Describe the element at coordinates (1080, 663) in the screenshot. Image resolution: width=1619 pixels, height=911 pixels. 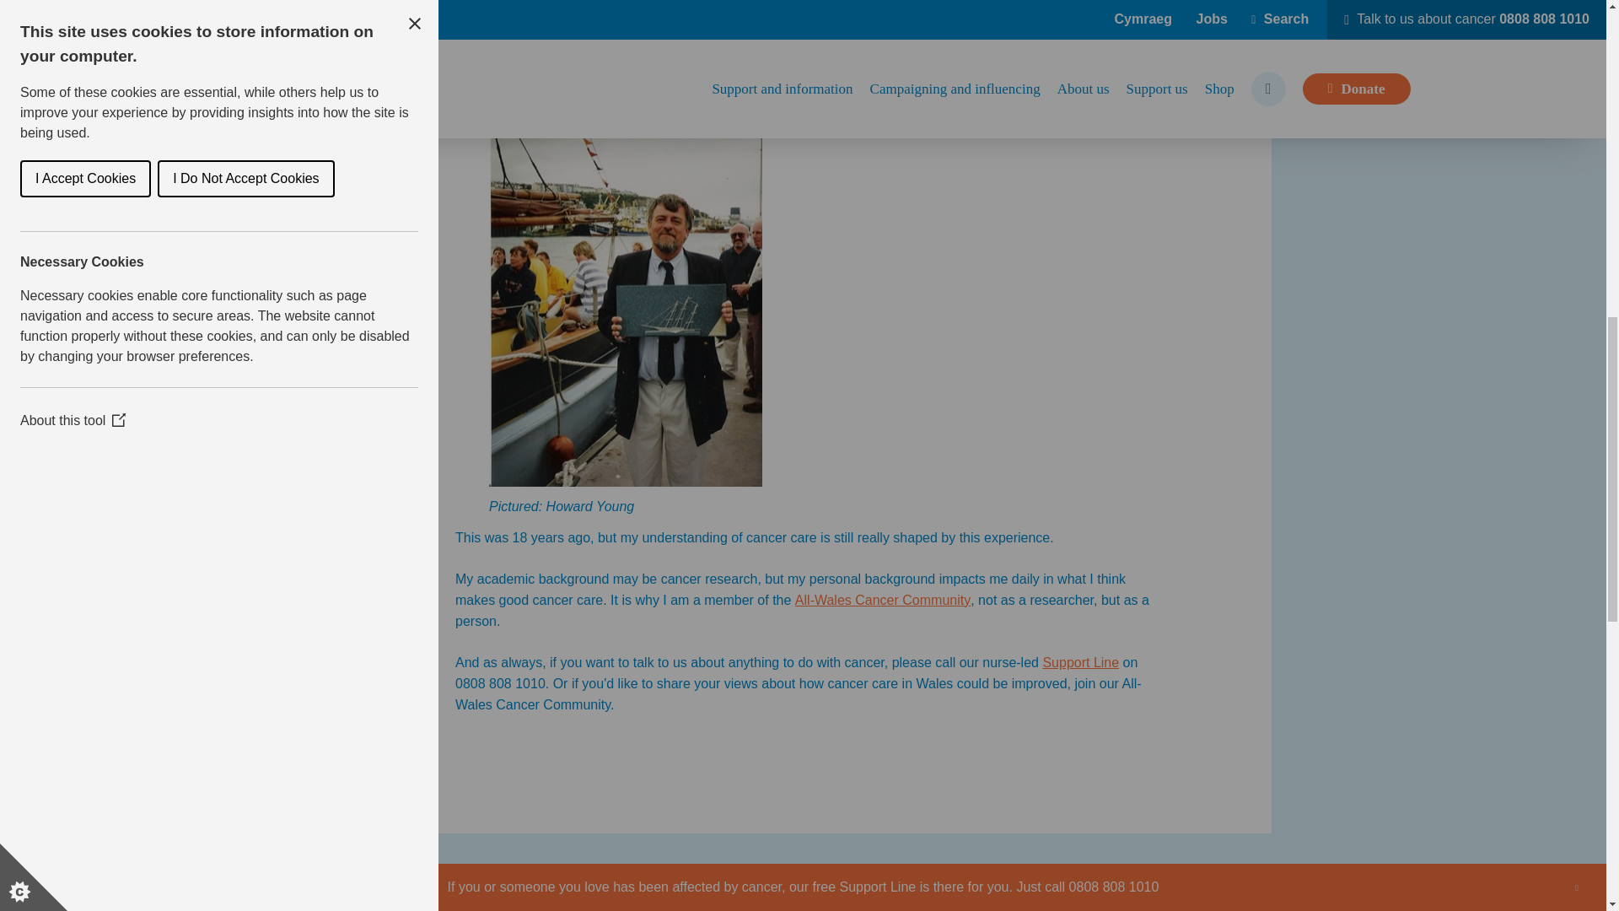
I see `Nurse-led Support Line` at that location.